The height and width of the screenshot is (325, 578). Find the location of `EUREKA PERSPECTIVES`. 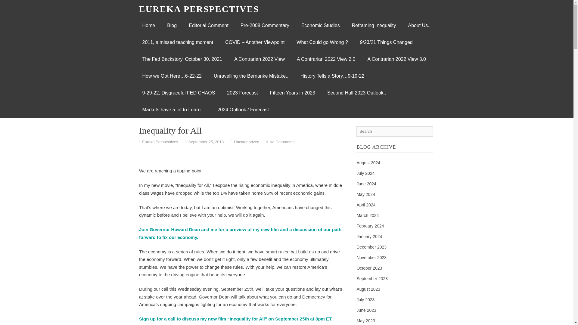

EUREKA PERSPECTIVES is located at coordinates (199, 9).